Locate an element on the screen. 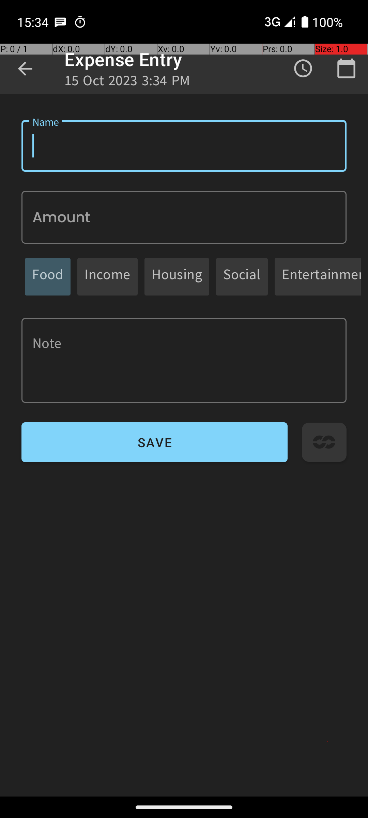 The image size is (368, 818). Entertainment is located at coordinates (321, 277).